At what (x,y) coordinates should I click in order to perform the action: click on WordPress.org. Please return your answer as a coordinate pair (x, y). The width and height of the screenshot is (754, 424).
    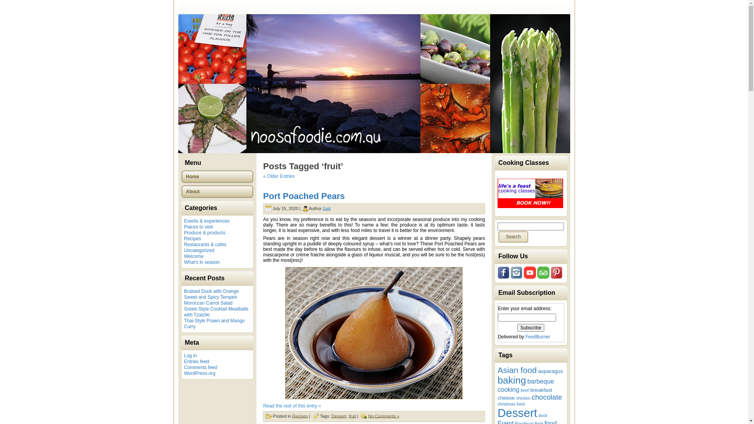
    Looking at the image, I should click on (199, 373).